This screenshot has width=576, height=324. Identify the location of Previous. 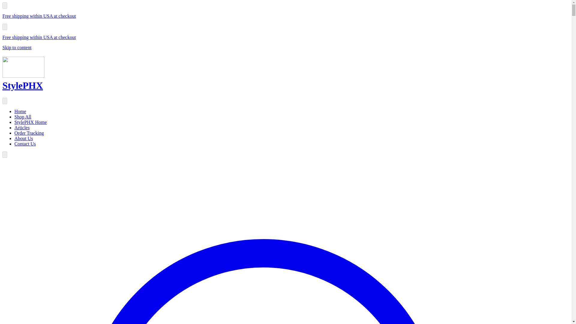
(4, 5).